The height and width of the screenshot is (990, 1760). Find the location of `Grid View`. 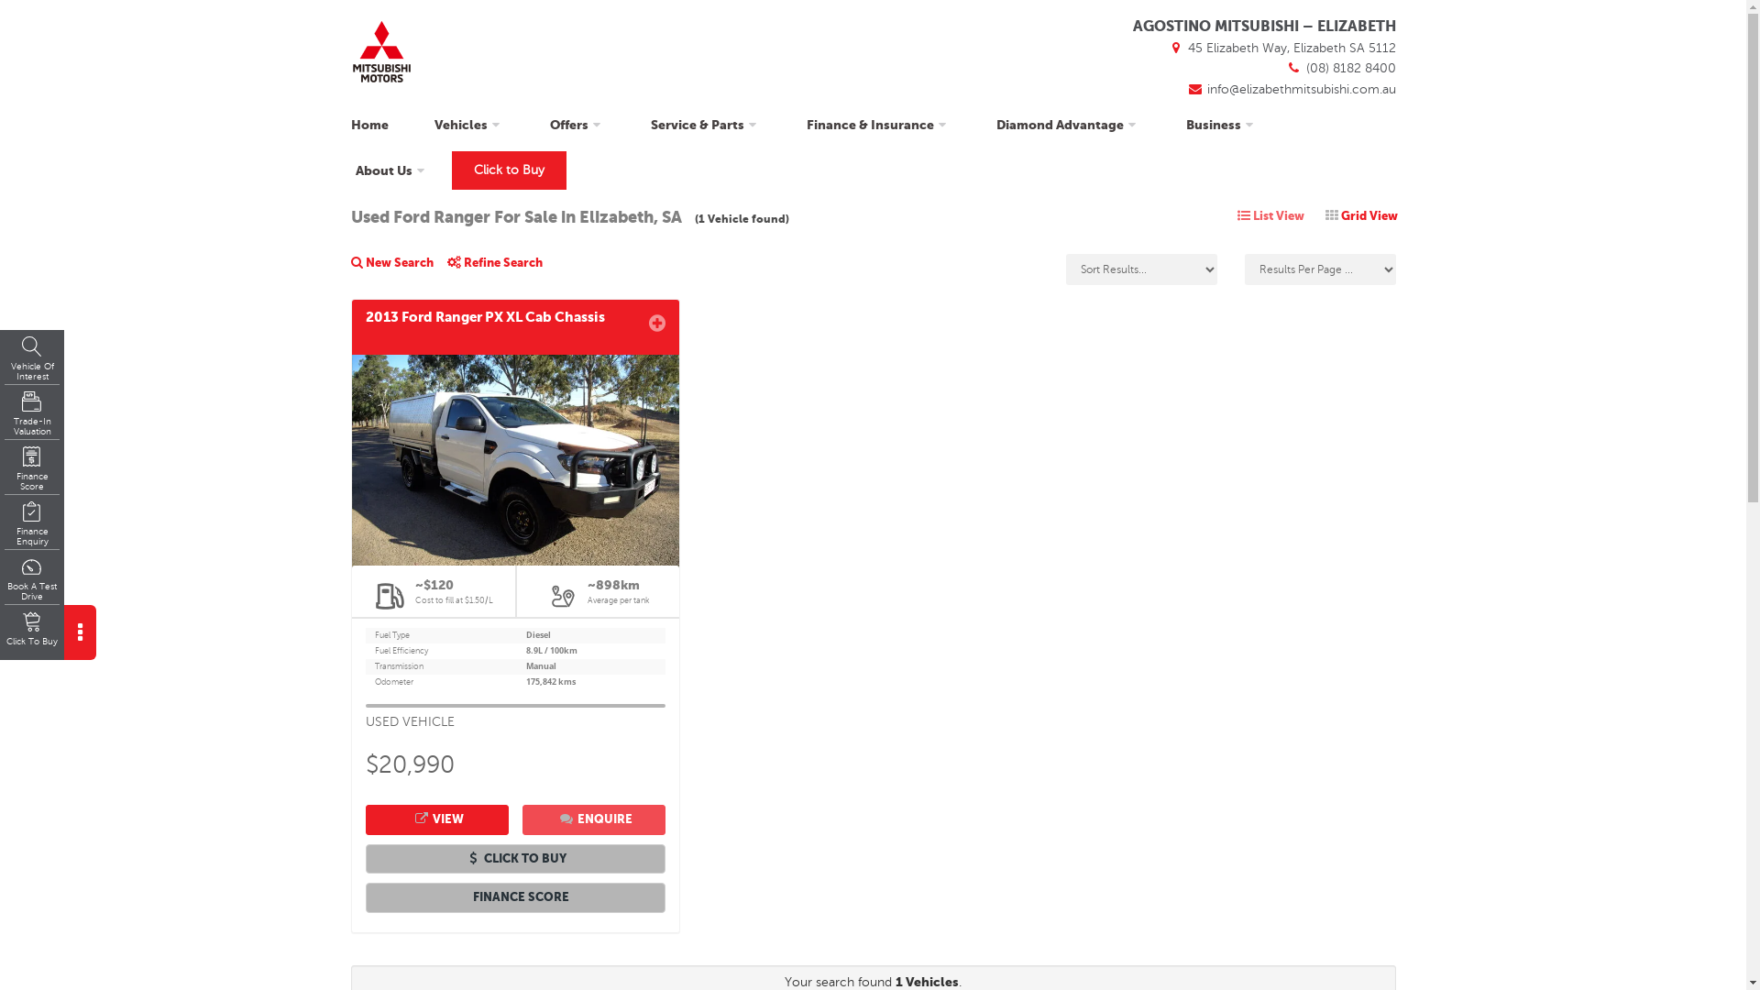

Grid View is located at coordinates (1362, 216).